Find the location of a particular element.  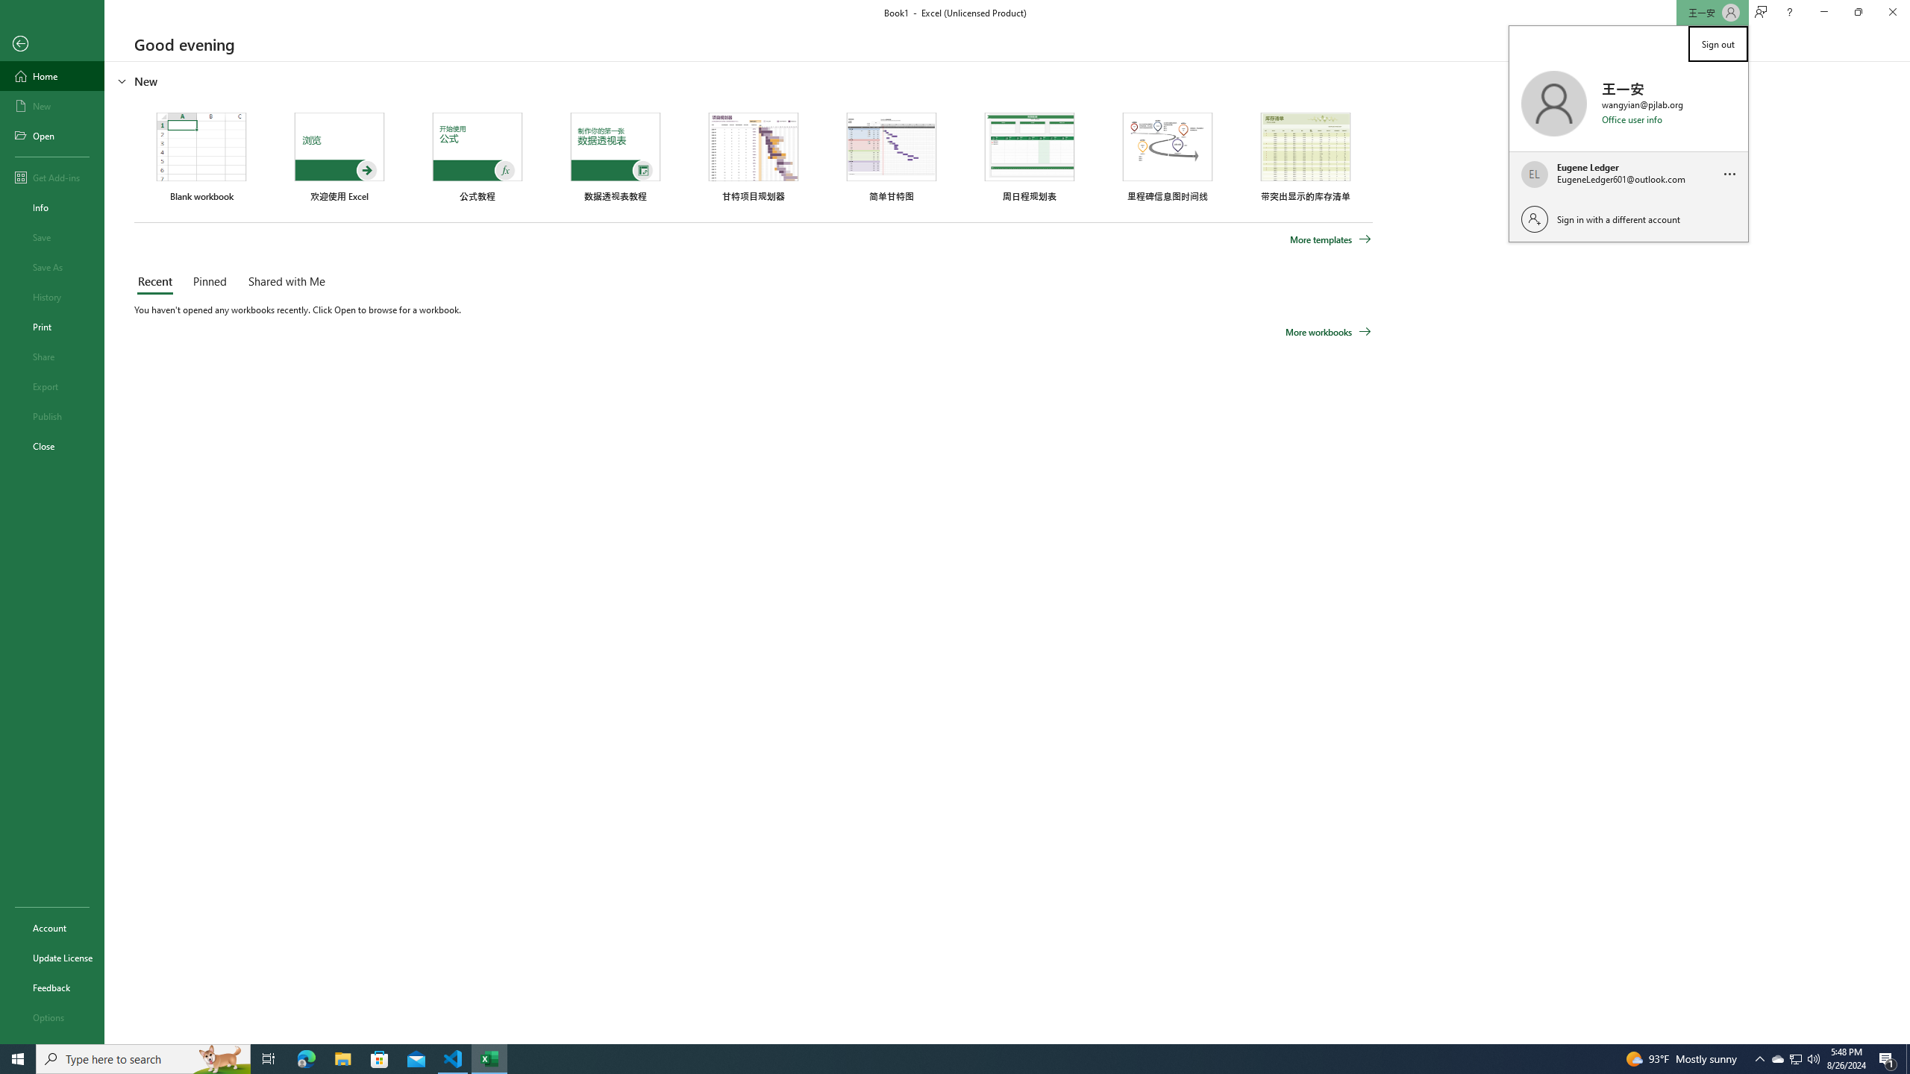

Microsoft Store is located at coordinates (380, 1059).